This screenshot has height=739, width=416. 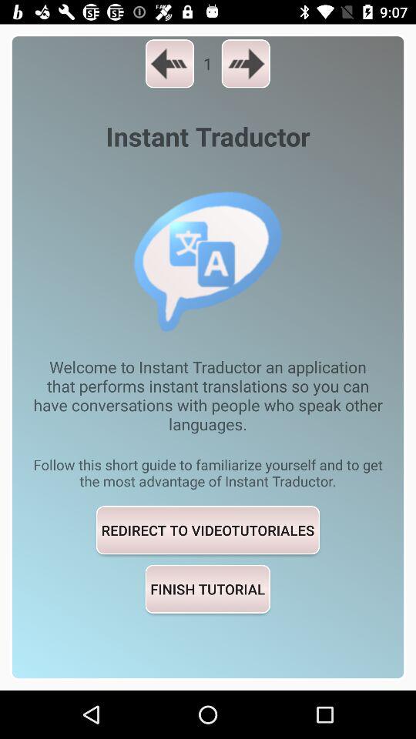 What do you see at coordinates (208, 530) in the screenshot?
I see `jump to redirect to videotutoriales icon` at bounding box center [208, 530].